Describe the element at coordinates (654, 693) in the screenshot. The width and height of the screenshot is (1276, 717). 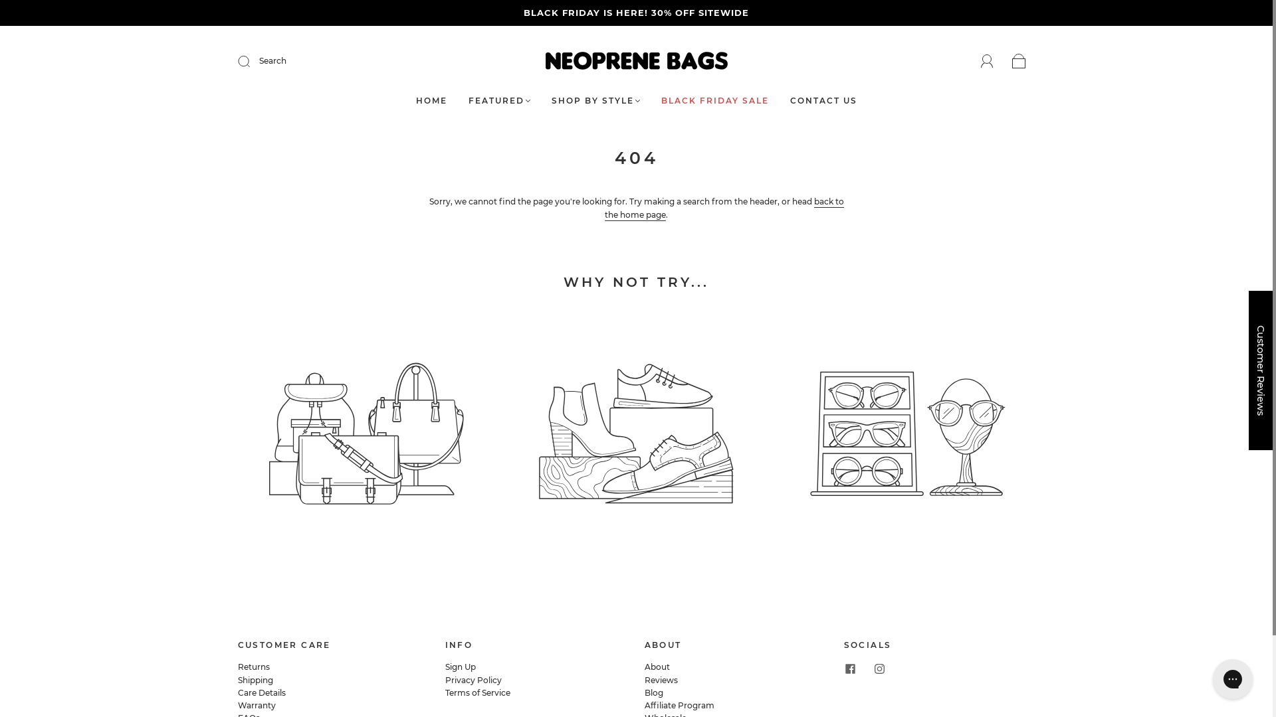
I see `Blog` at that location.